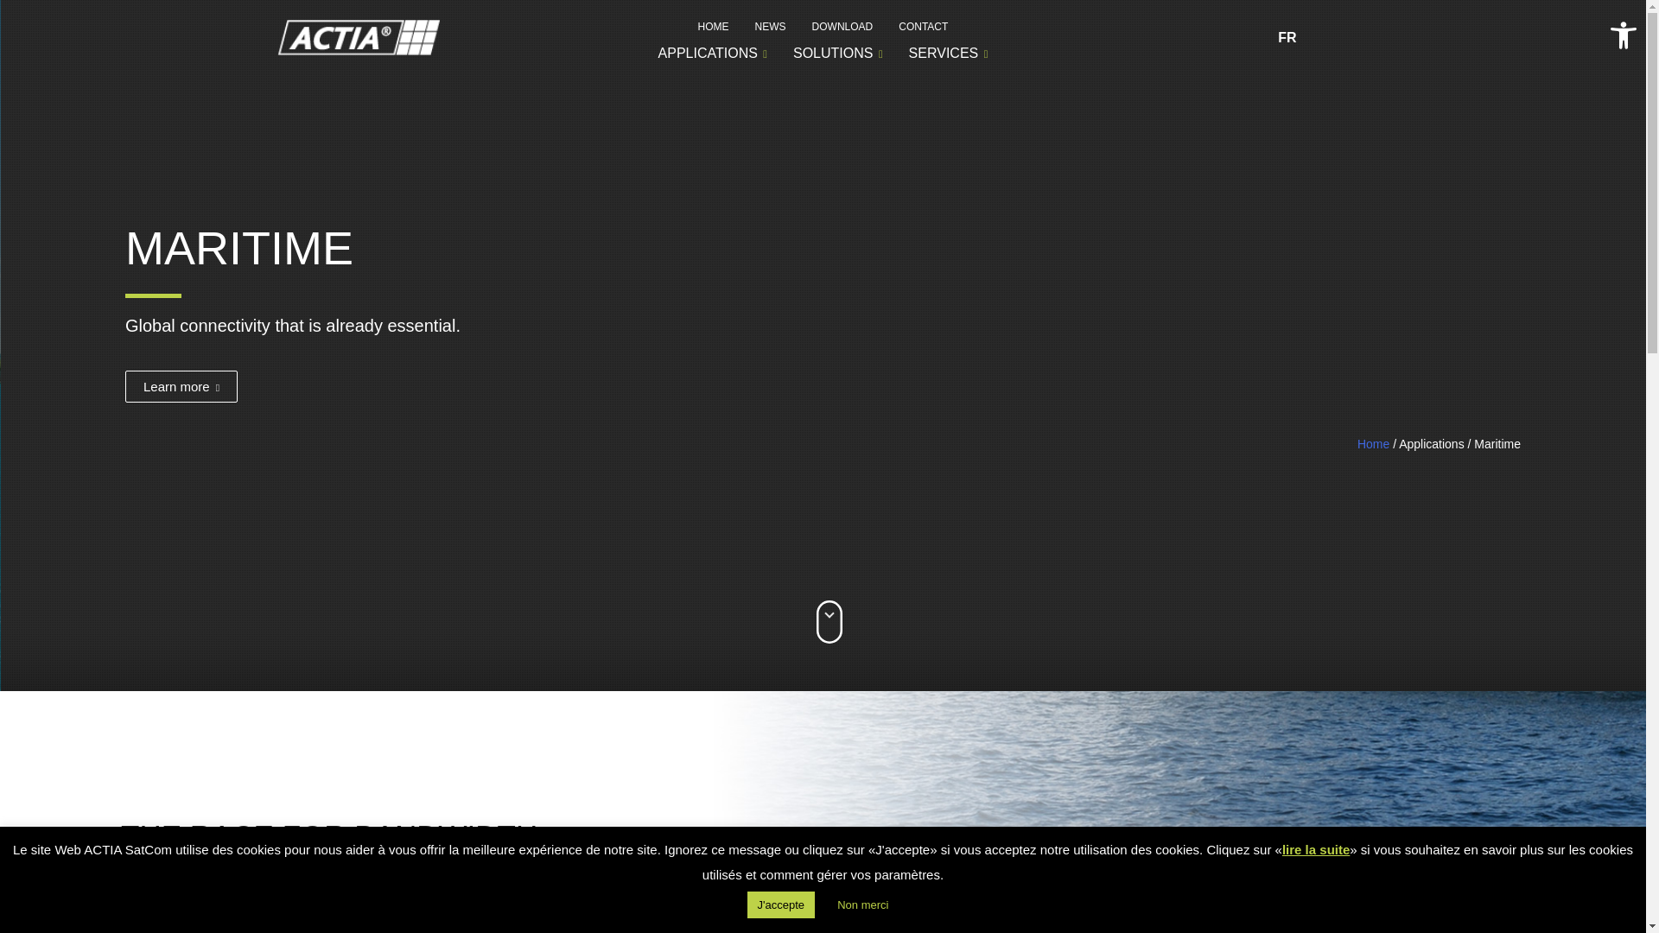 The image size is (1659, 933). What do you see at coordinates (181, 385) in the screenshot?
I see `Learn more` at bounding box center [181, 385].